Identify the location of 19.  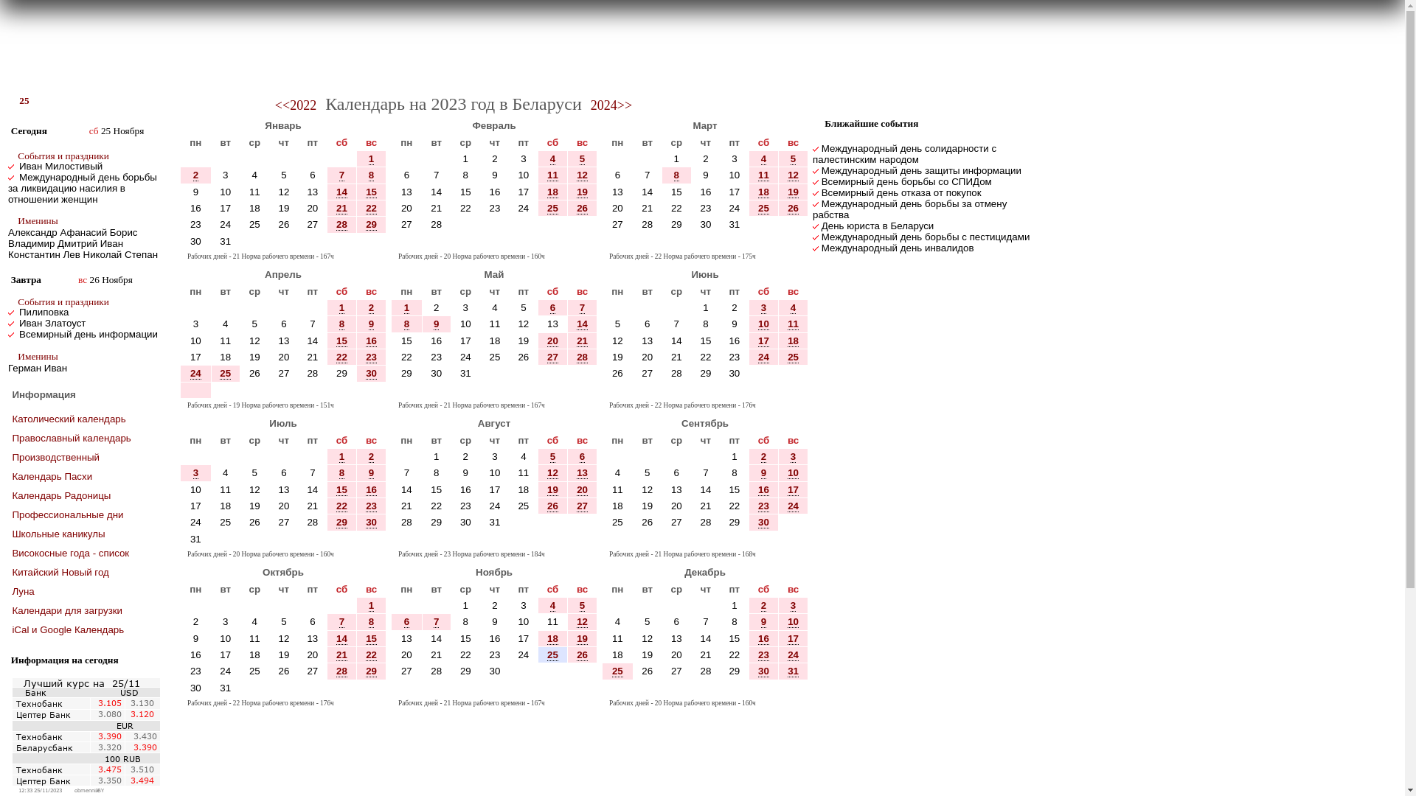
(583, 639).